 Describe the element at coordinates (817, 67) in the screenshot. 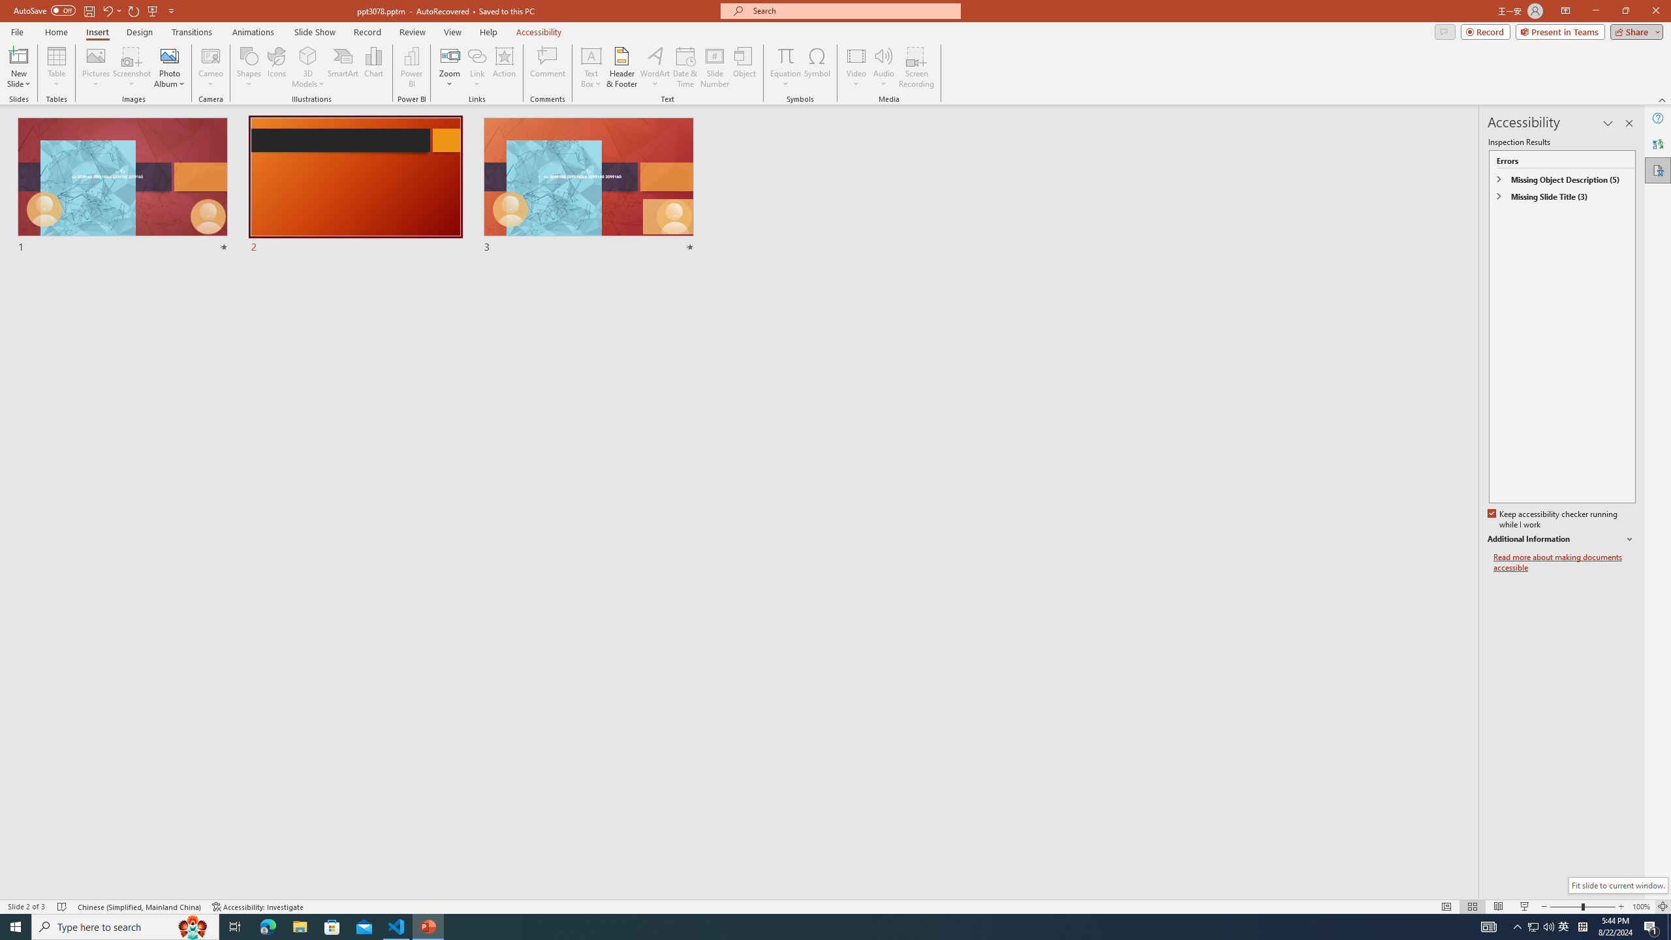

I see `Symbol...` at that location.